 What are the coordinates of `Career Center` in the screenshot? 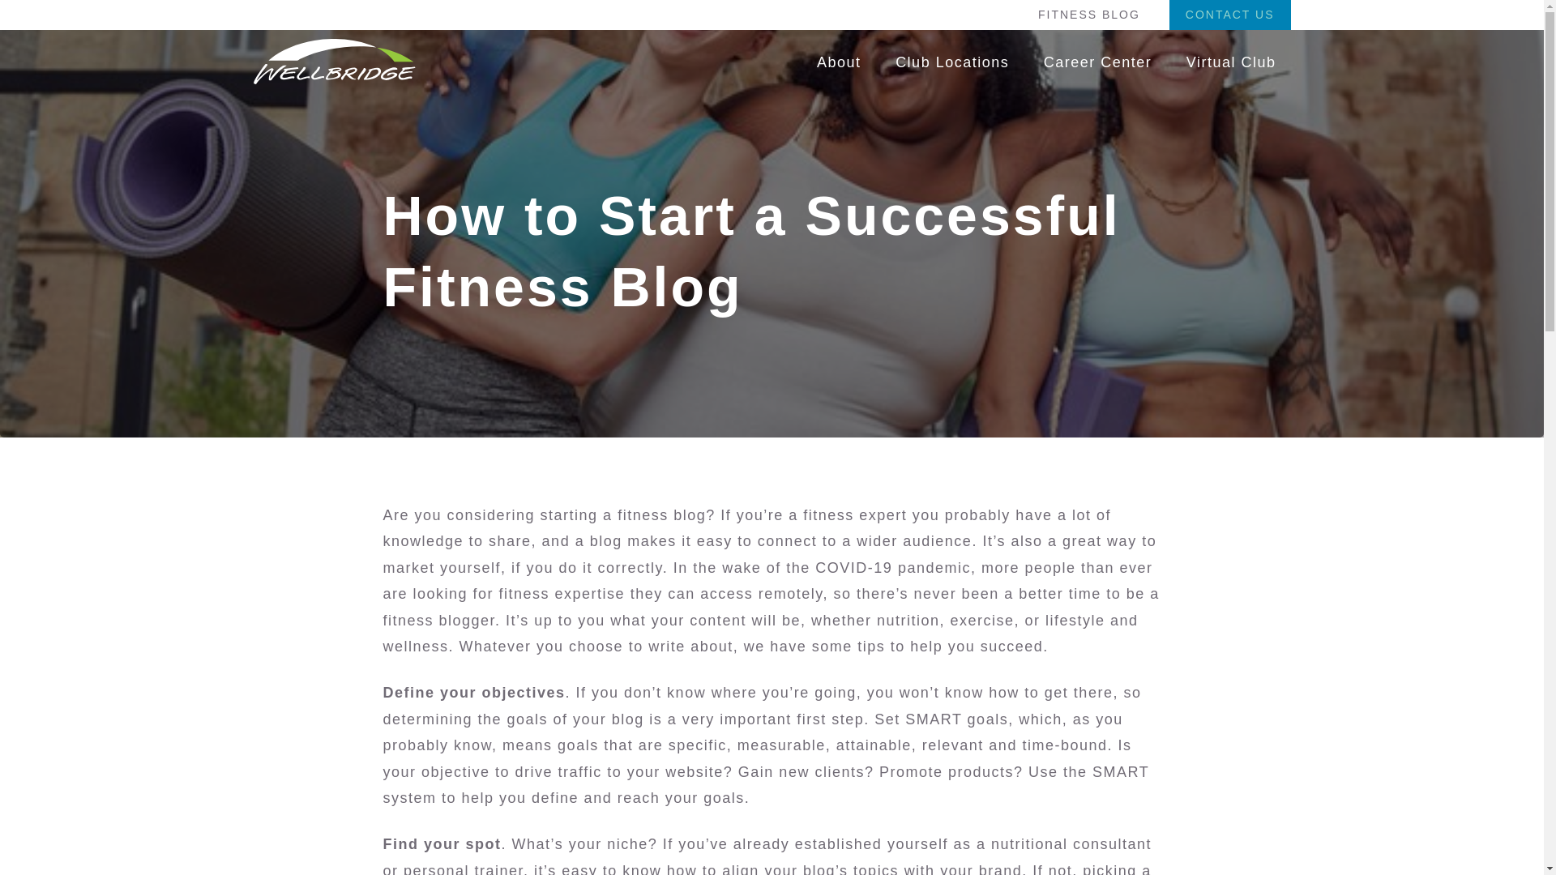 It's located at (1097, 62).